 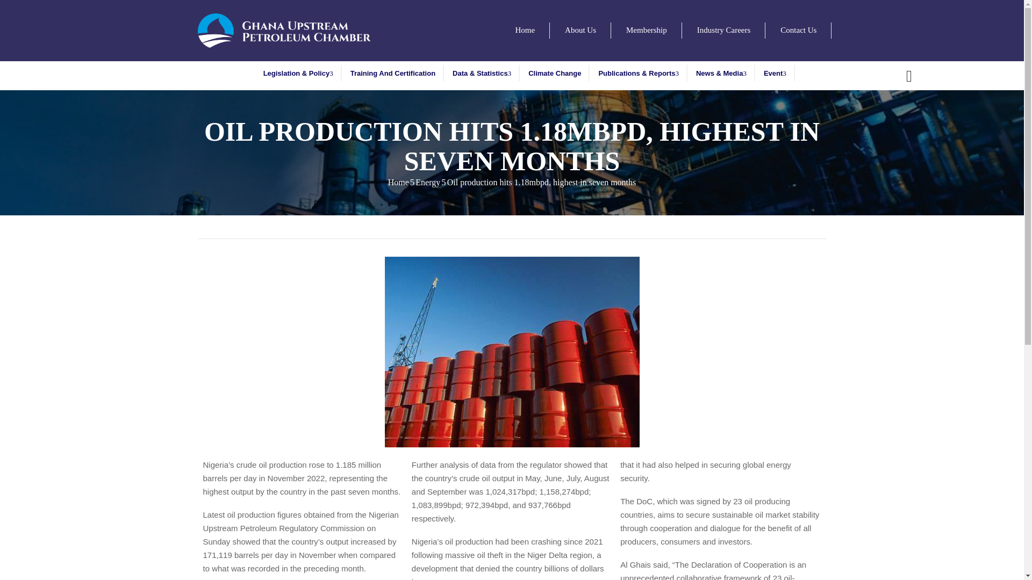 I want to click on Search, so click(x=735, y=290).